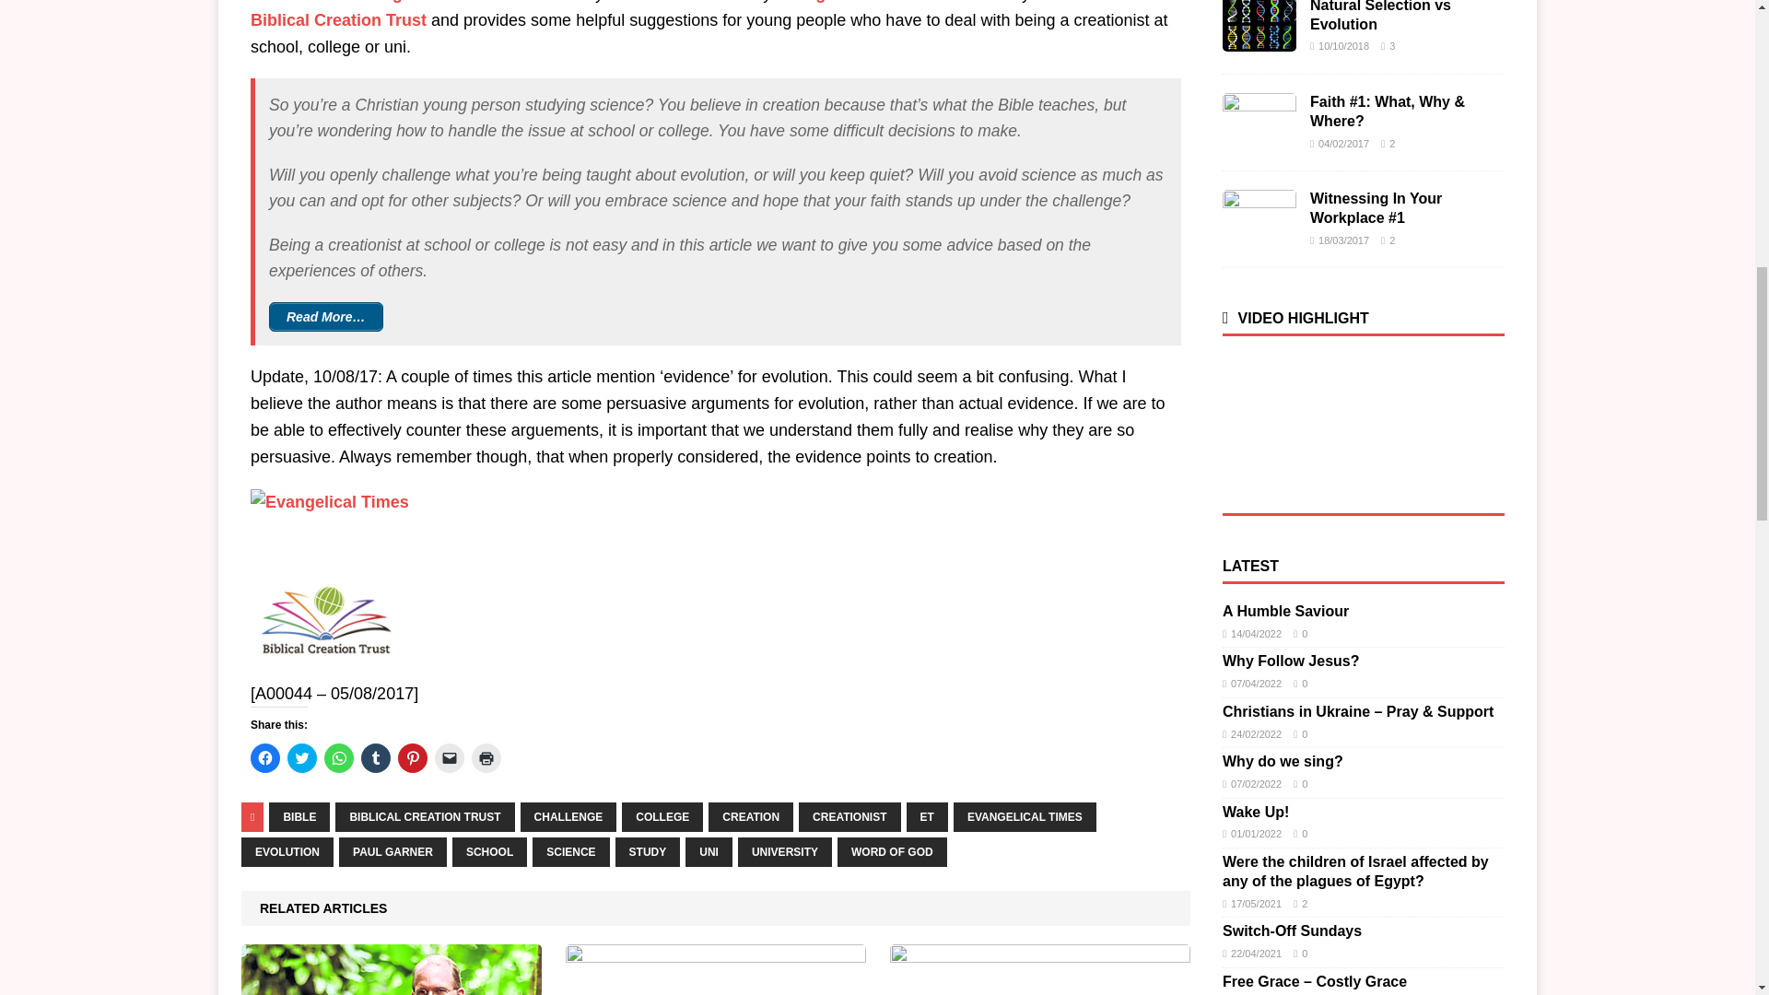 Image resolution: width=1769 pixels, height=995 pixels. Describe the element at coordinates (413, 757) in the screenshot. I see `Click to share on Pinterest` at that location.